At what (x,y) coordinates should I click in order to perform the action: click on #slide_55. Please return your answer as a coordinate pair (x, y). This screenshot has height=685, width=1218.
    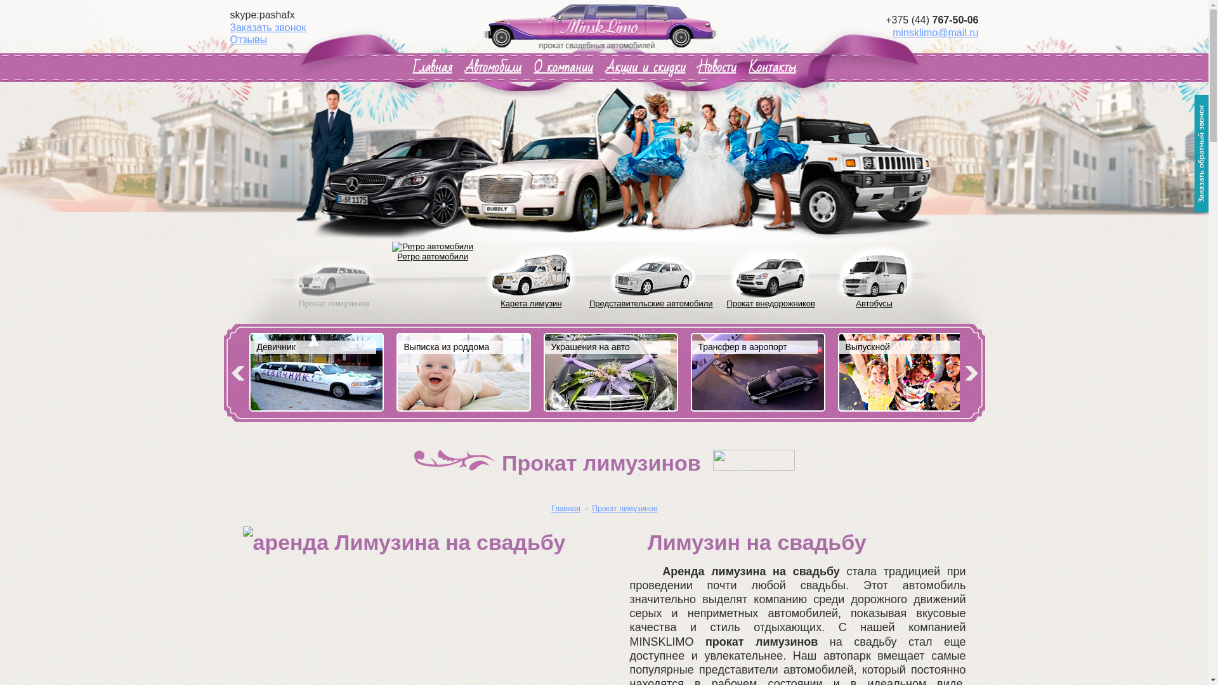
    Looking at the image, I should click on (463, 374).